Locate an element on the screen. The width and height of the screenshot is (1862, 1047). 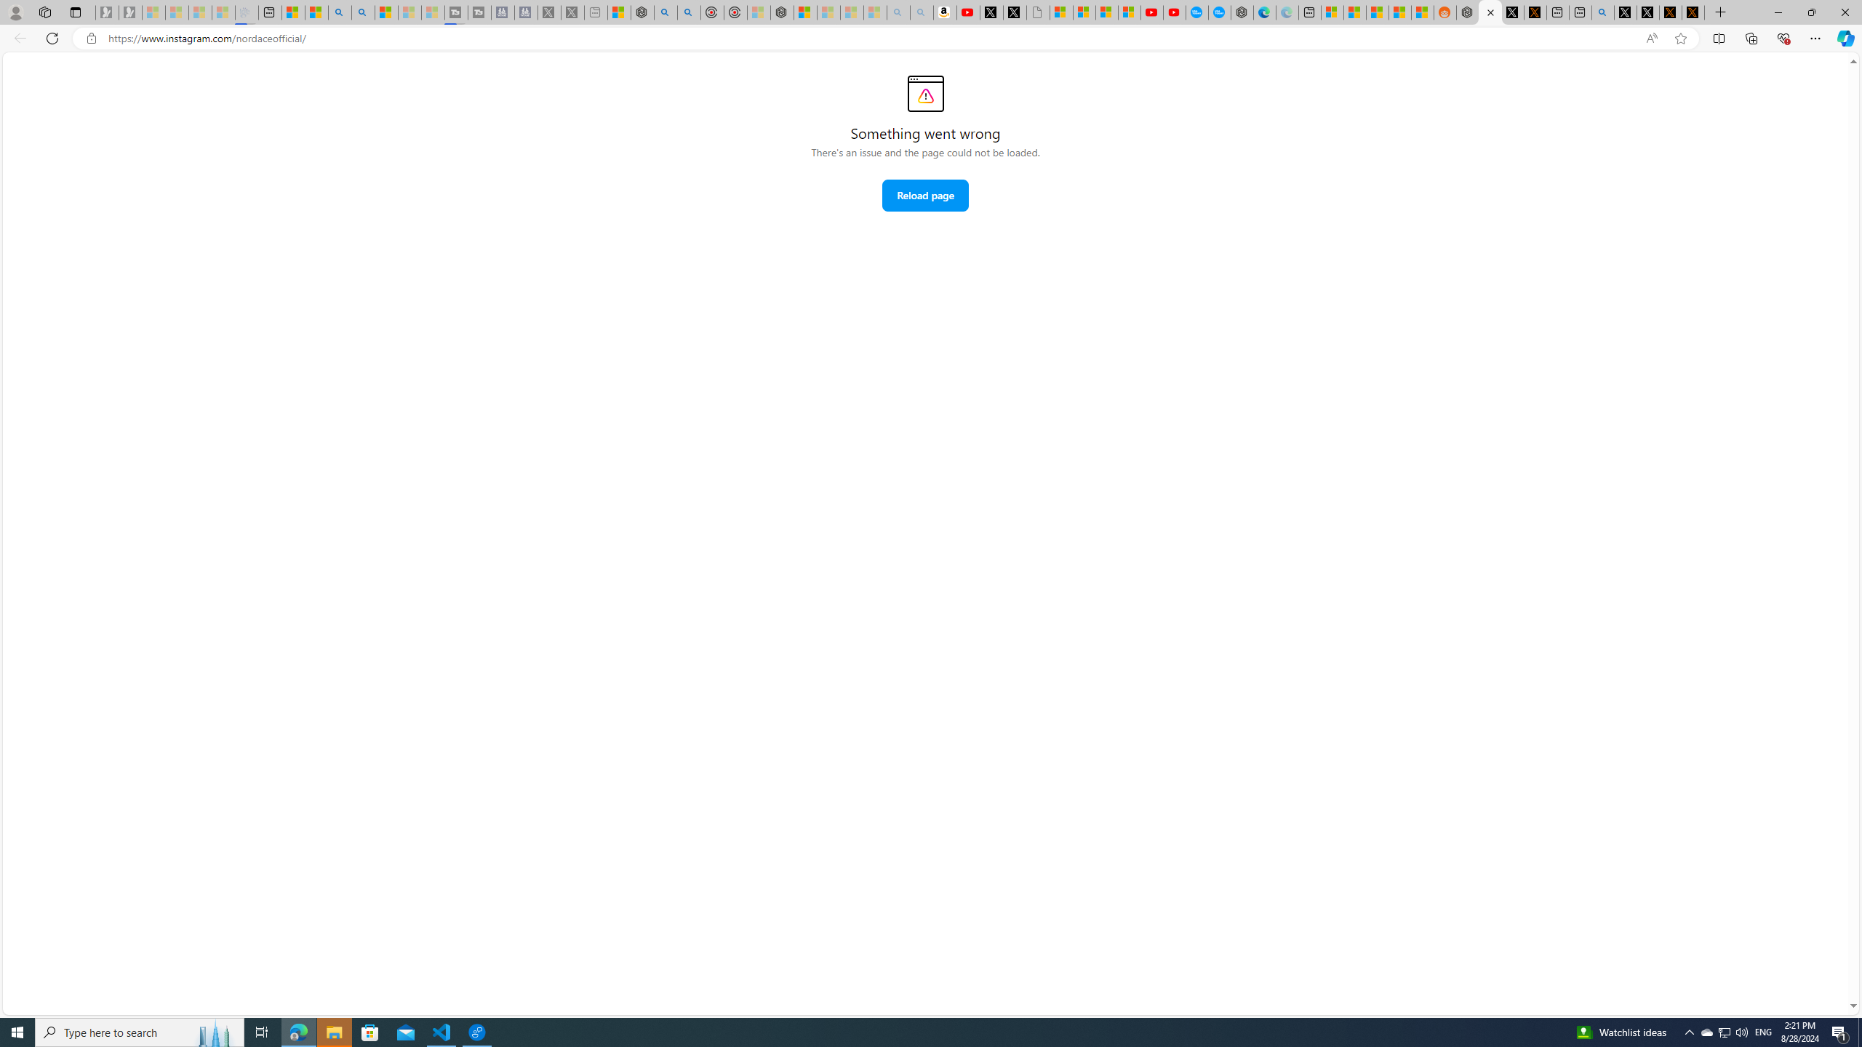
amazon - Search - Sleeping is located at coordinates (898, 12).